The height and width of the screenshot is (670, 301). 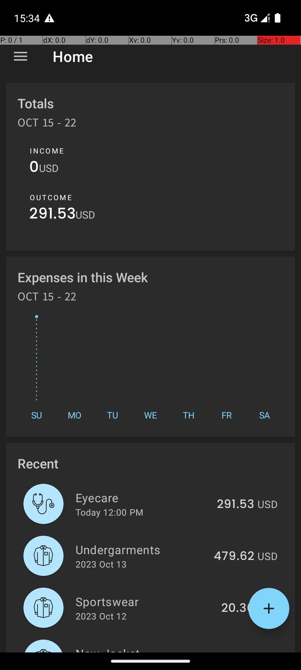 I want to click on 2023 Oct 12, so click(x=101, y=616).